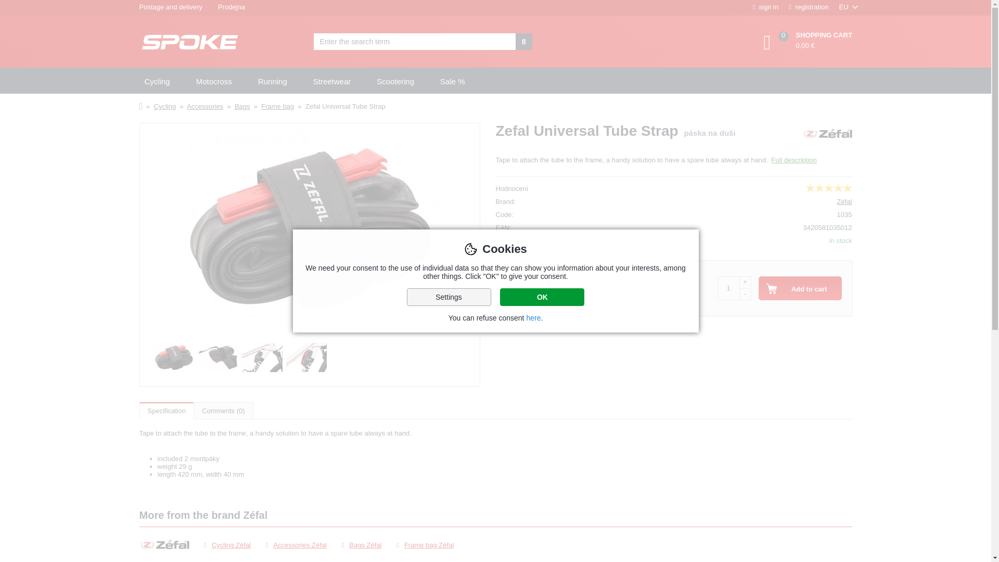 This screenshot has height=562, width=999. I want to click on Prodejna, so click(231, 7).